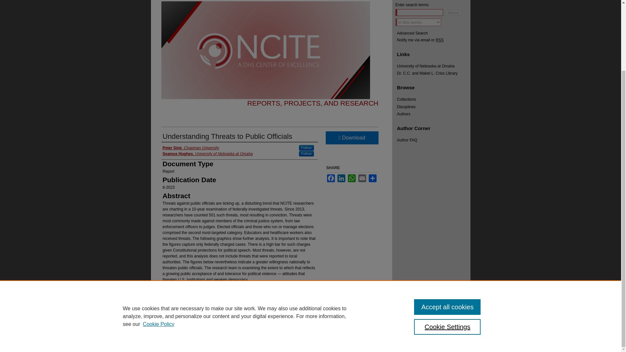 The width and height of the screenshot is (626, 352). Describe the element at coordinates (434, 66) in the screenshot. I see `University of Nebraska at Omaha` at that location.